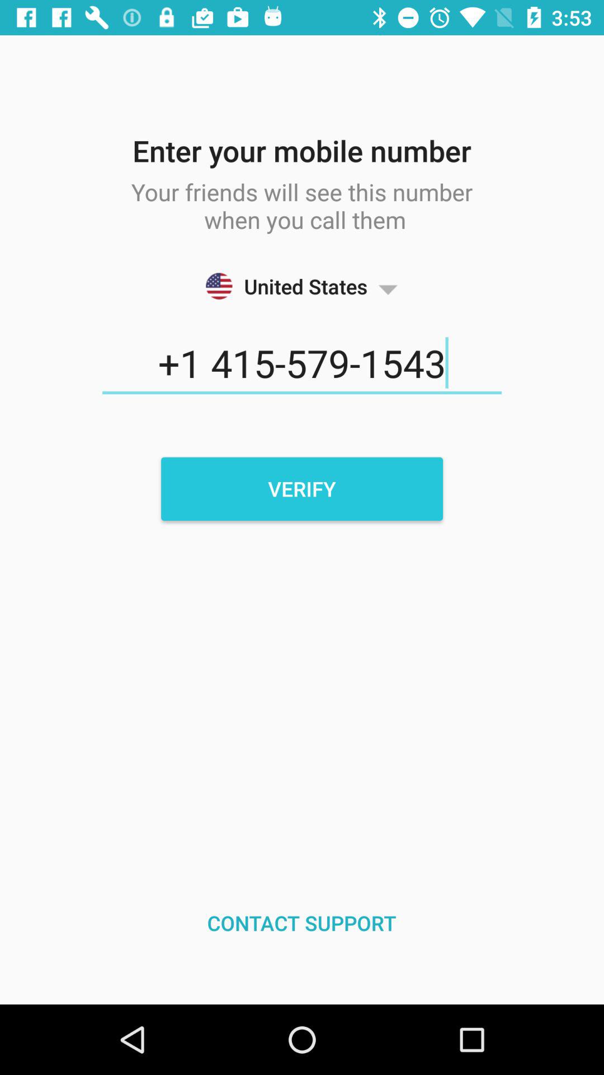  I want to click on open verify icon, so click(302, 489).